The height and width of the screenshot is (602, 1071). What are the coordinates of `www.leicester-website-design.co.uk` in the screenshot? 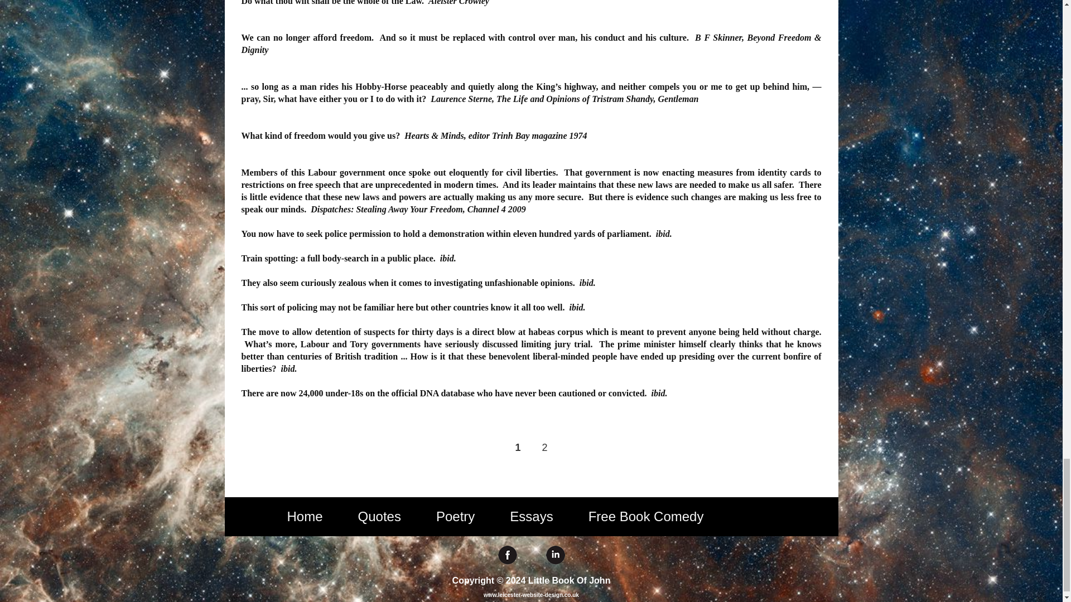 It's located at (531, 595).